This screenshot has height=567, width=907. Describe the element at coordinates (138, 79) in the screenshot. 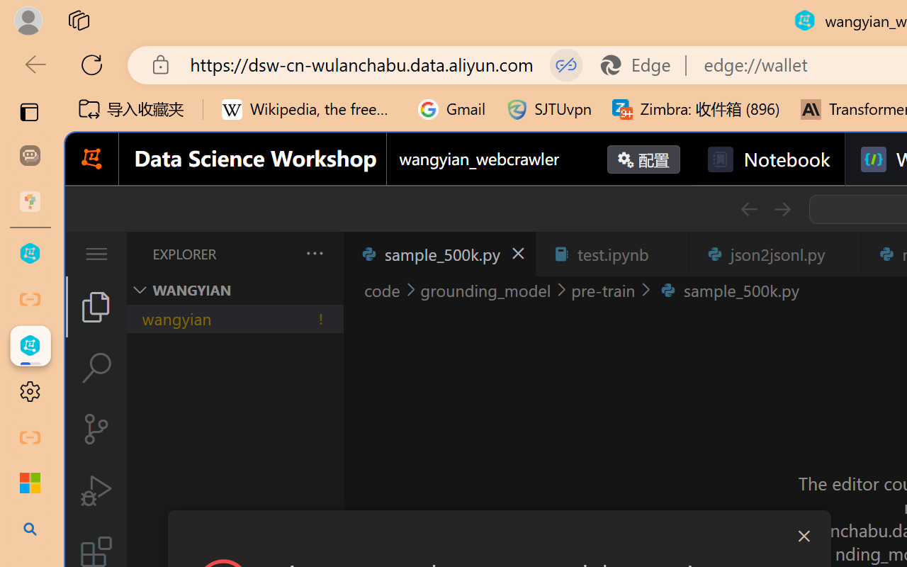

I see `Morph` at that location.